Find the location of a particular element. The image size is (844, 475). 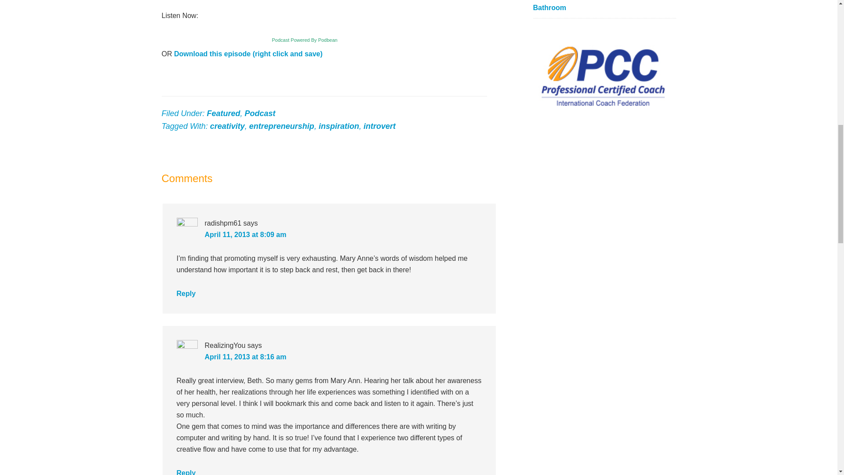

inspiration is located at coordinates (339, 126).